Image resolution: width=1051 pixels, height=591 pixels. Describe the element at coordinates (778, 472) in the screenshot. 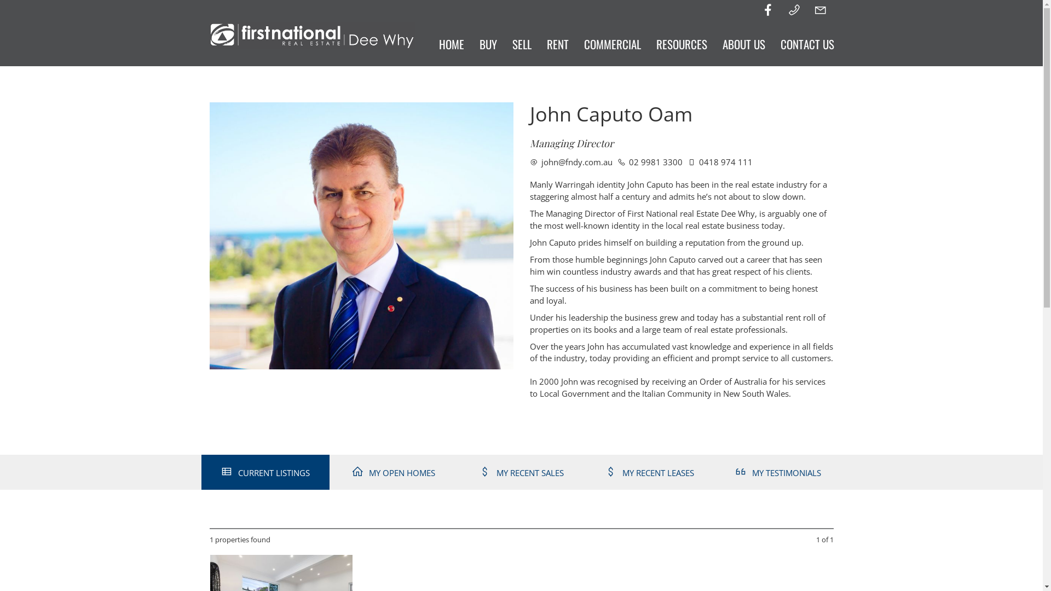

I see `MY TESTIMONIALS` at that location.